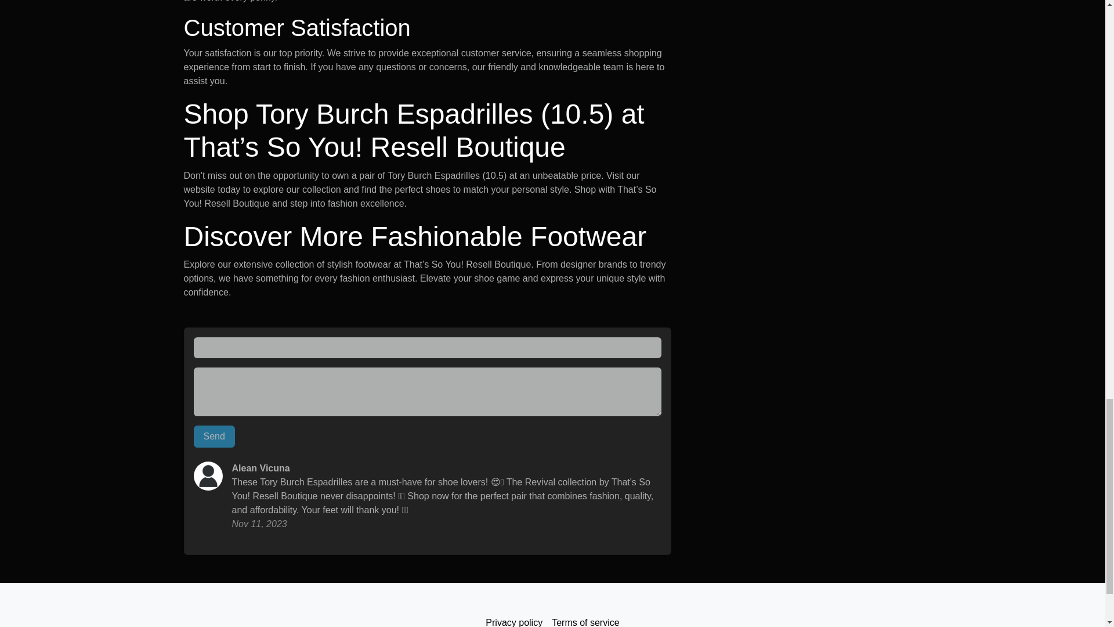 The image size is (1114, 627). What do you see at coordinates (585, 619) in the screenshot?
I see `Terms of service` at bounding box center [585, 619].